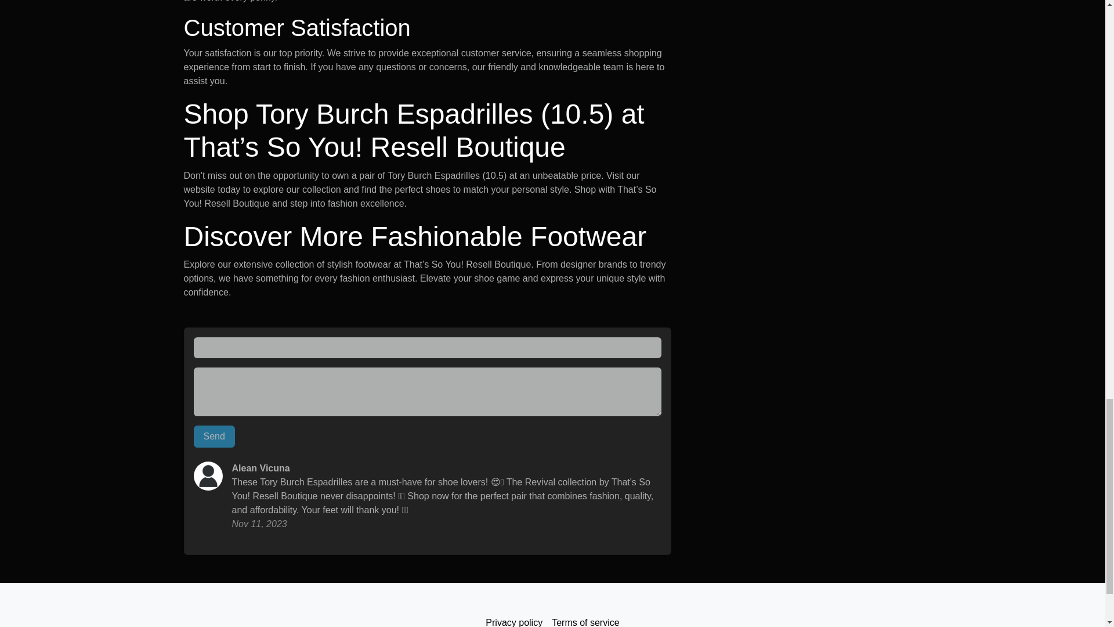 The image size is (1114, 627). What do you see at coordinates (585, 619) in the screenshot?
I see `Terms of service` at bounding box center [585, 619].